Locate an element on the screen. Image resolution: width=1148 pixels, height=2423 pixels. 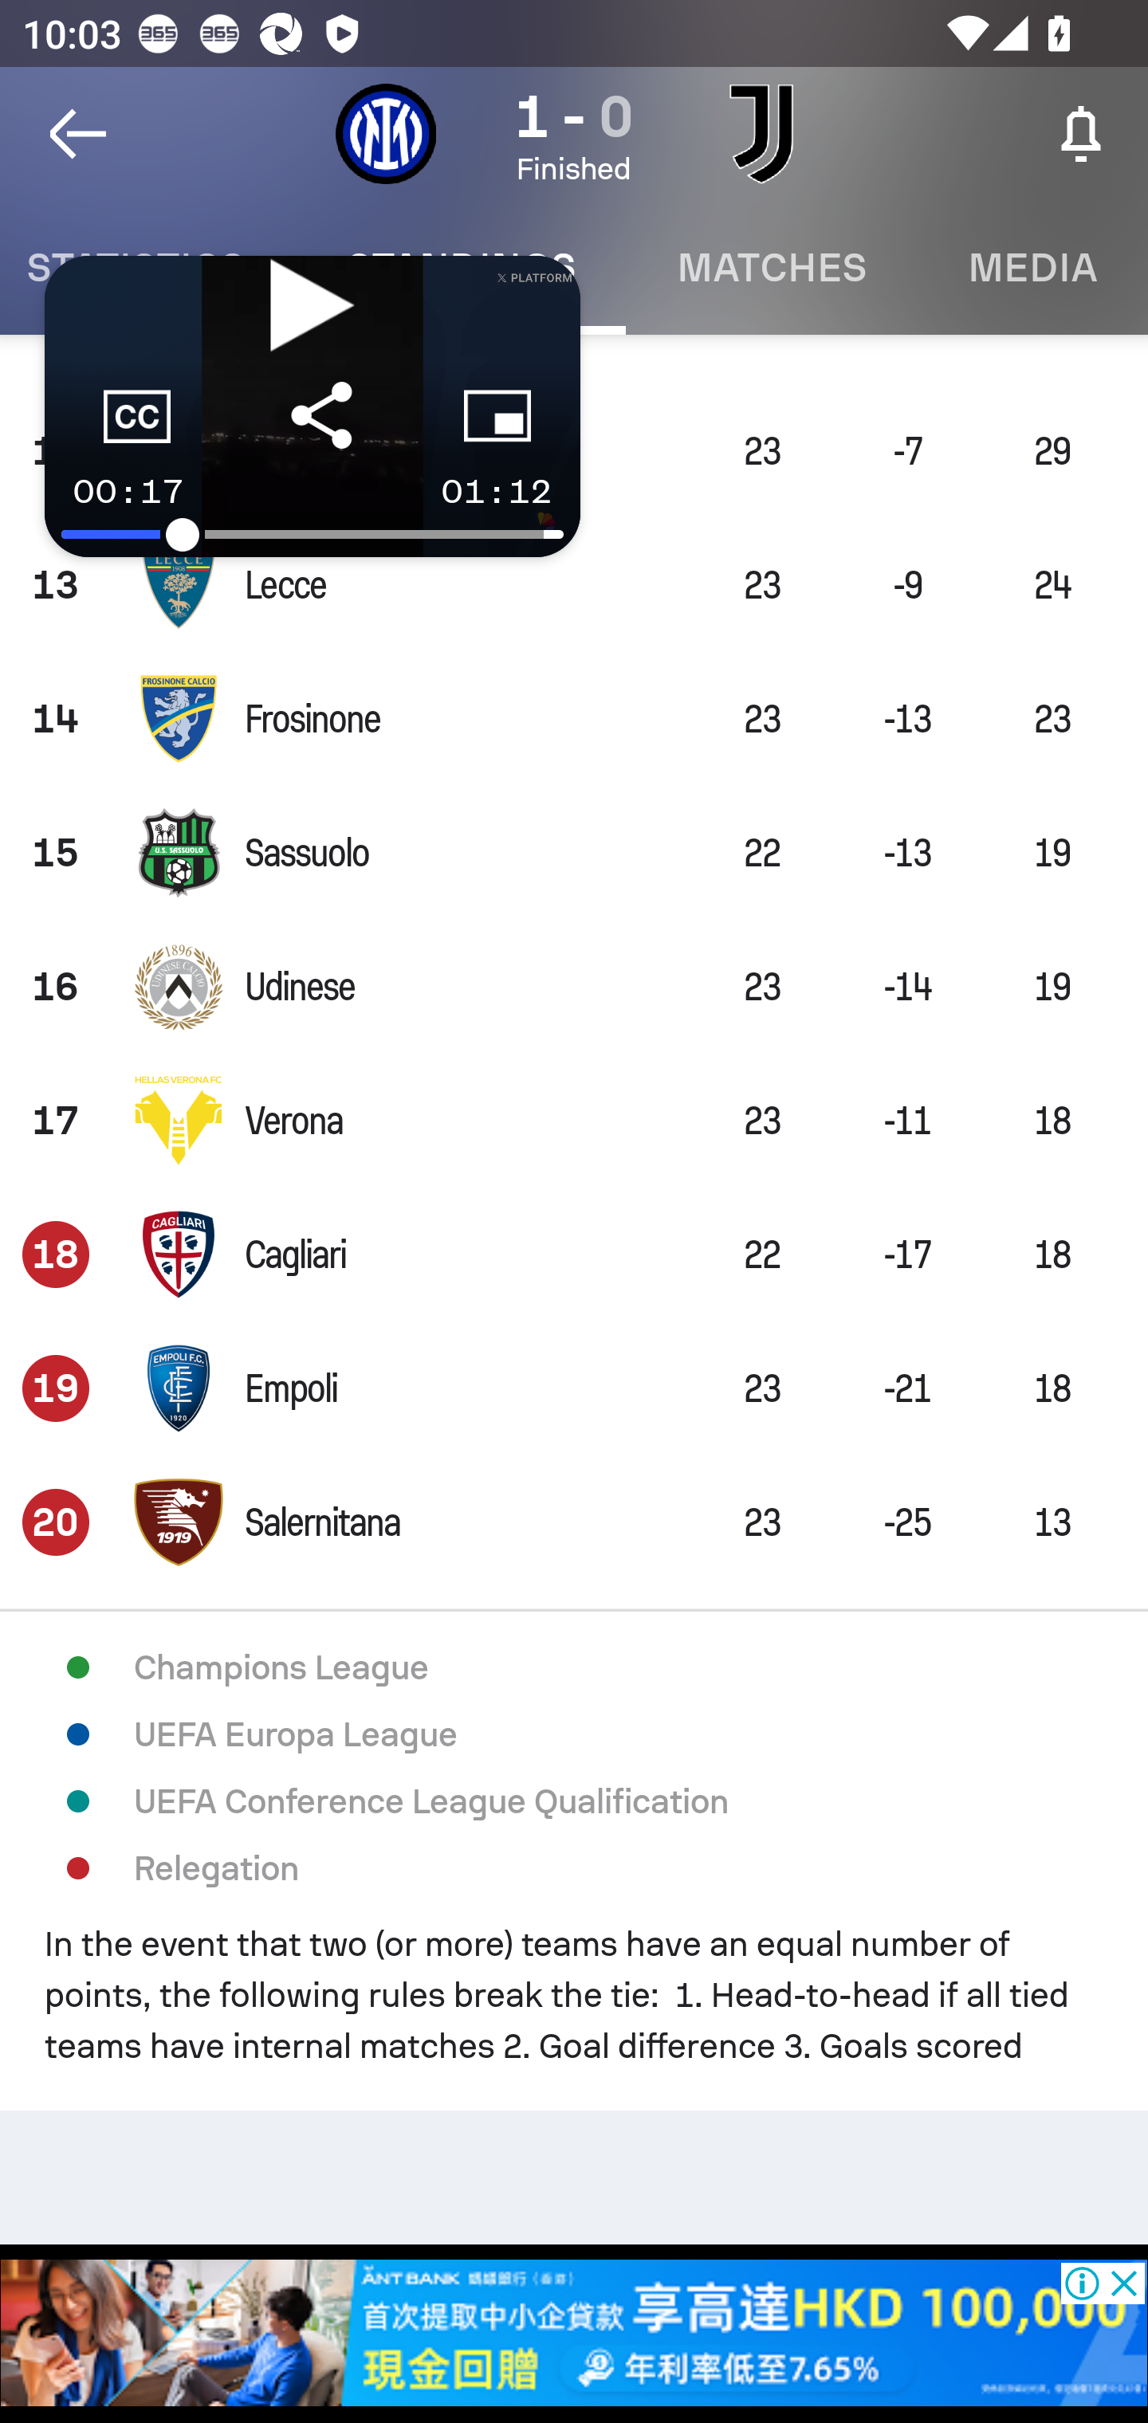
15 is located at coordinates (56, 853).